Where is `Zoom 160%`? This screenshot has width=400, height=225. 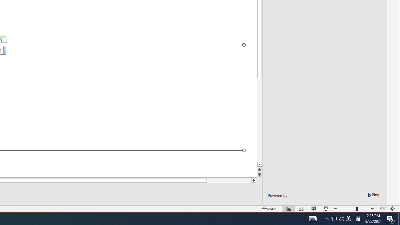
Zoom 160% is located at coordinates (382, 209).